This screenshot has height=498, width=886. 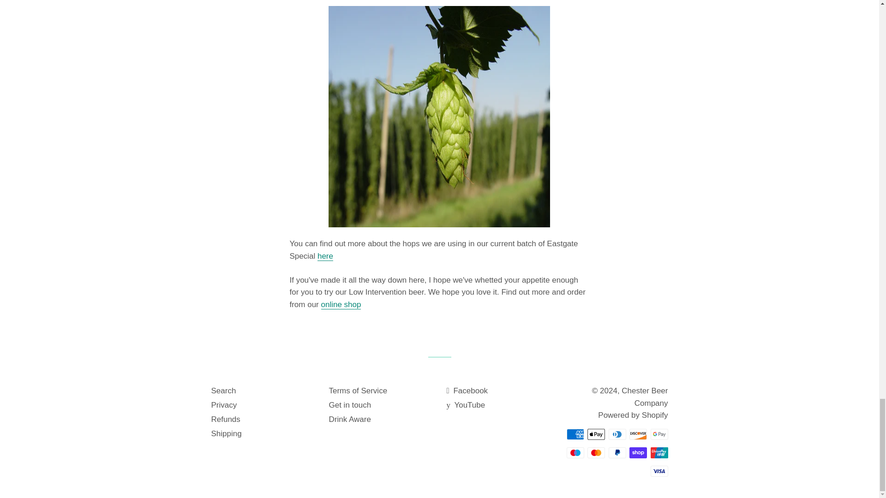 What do you see at coordinates (659, 452) in the screenshot?
I see `Union Pay` at bounding box center [659, 452].